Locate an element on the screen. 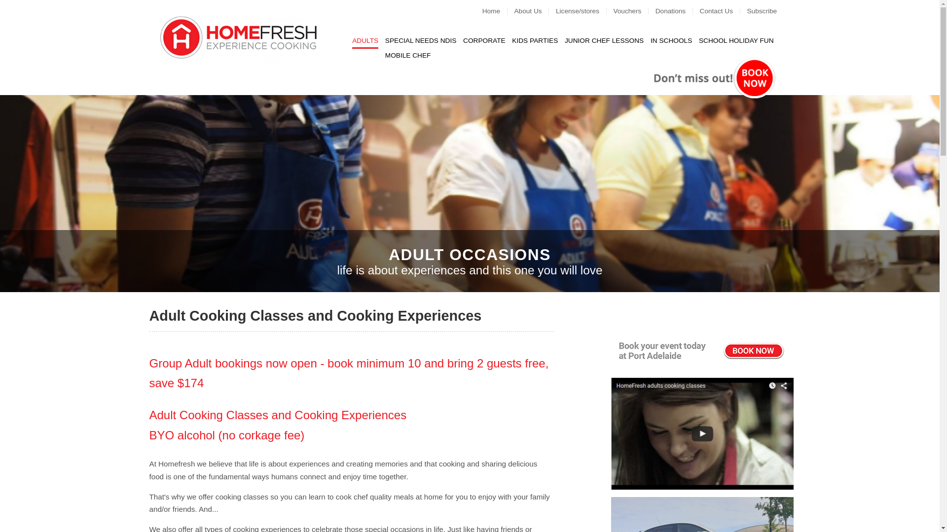  KIDS PARTIES is located at coordinates (535, 40).